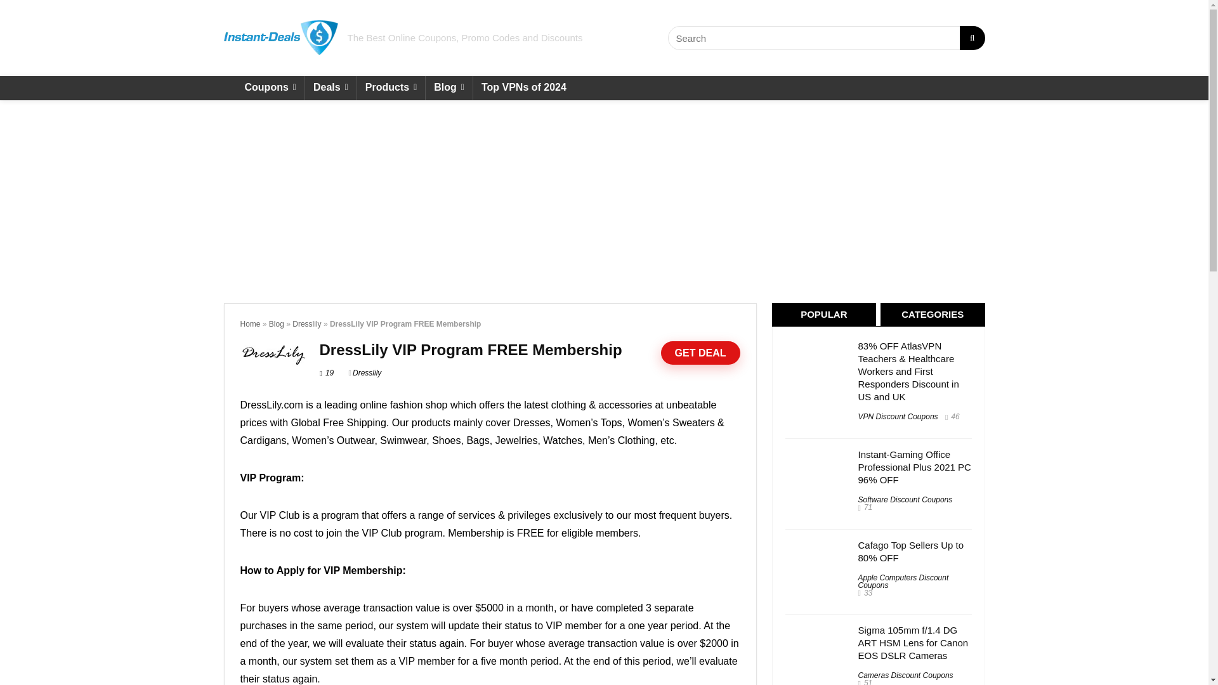  What do you see at coordinates (391, 88) in the screenshot?
I see `Products` at bounding box center [391, 88].